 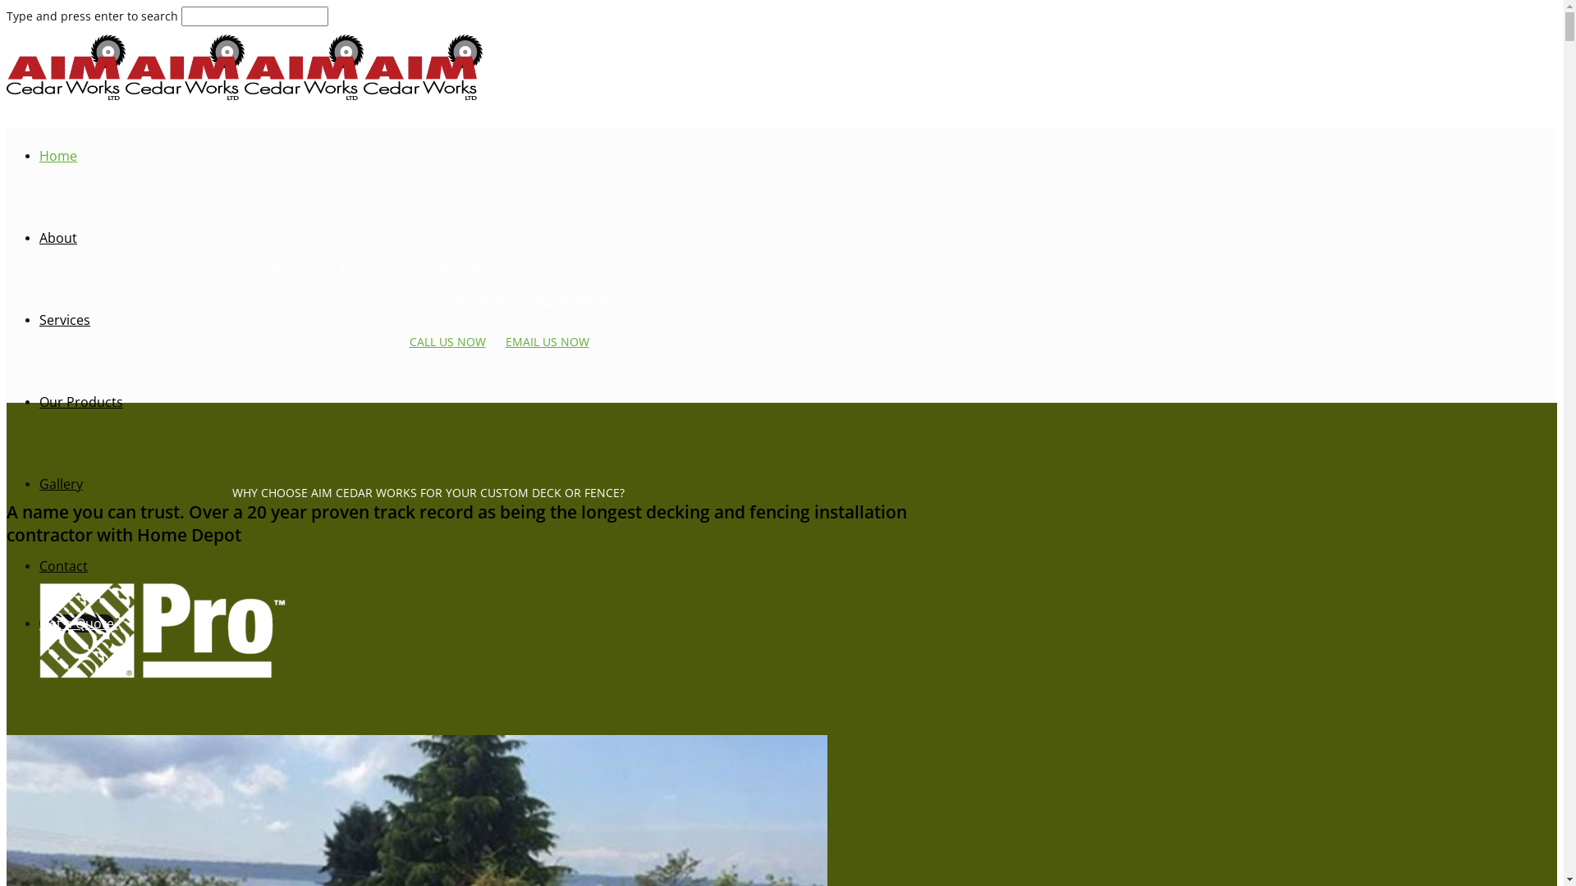 What do you see at coordinates (77, 623) in the screenshot?
I see `Get a Quote` at bounding box center [77, 623].